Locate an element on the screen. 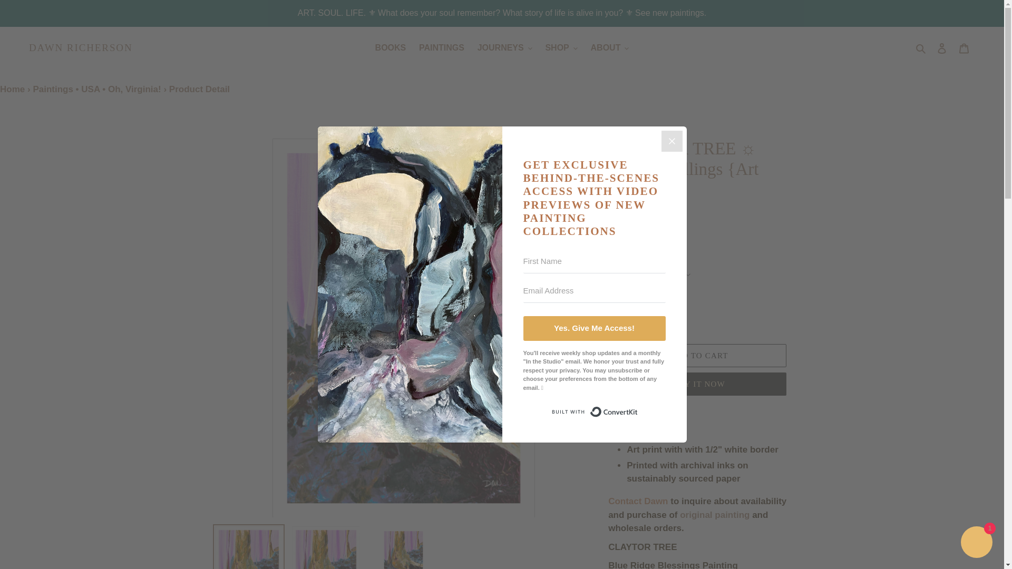 This screenshot has width=1012, height=569. Claytor Tree original painting by Dawn Richerson is located at coordinates (715, 515).